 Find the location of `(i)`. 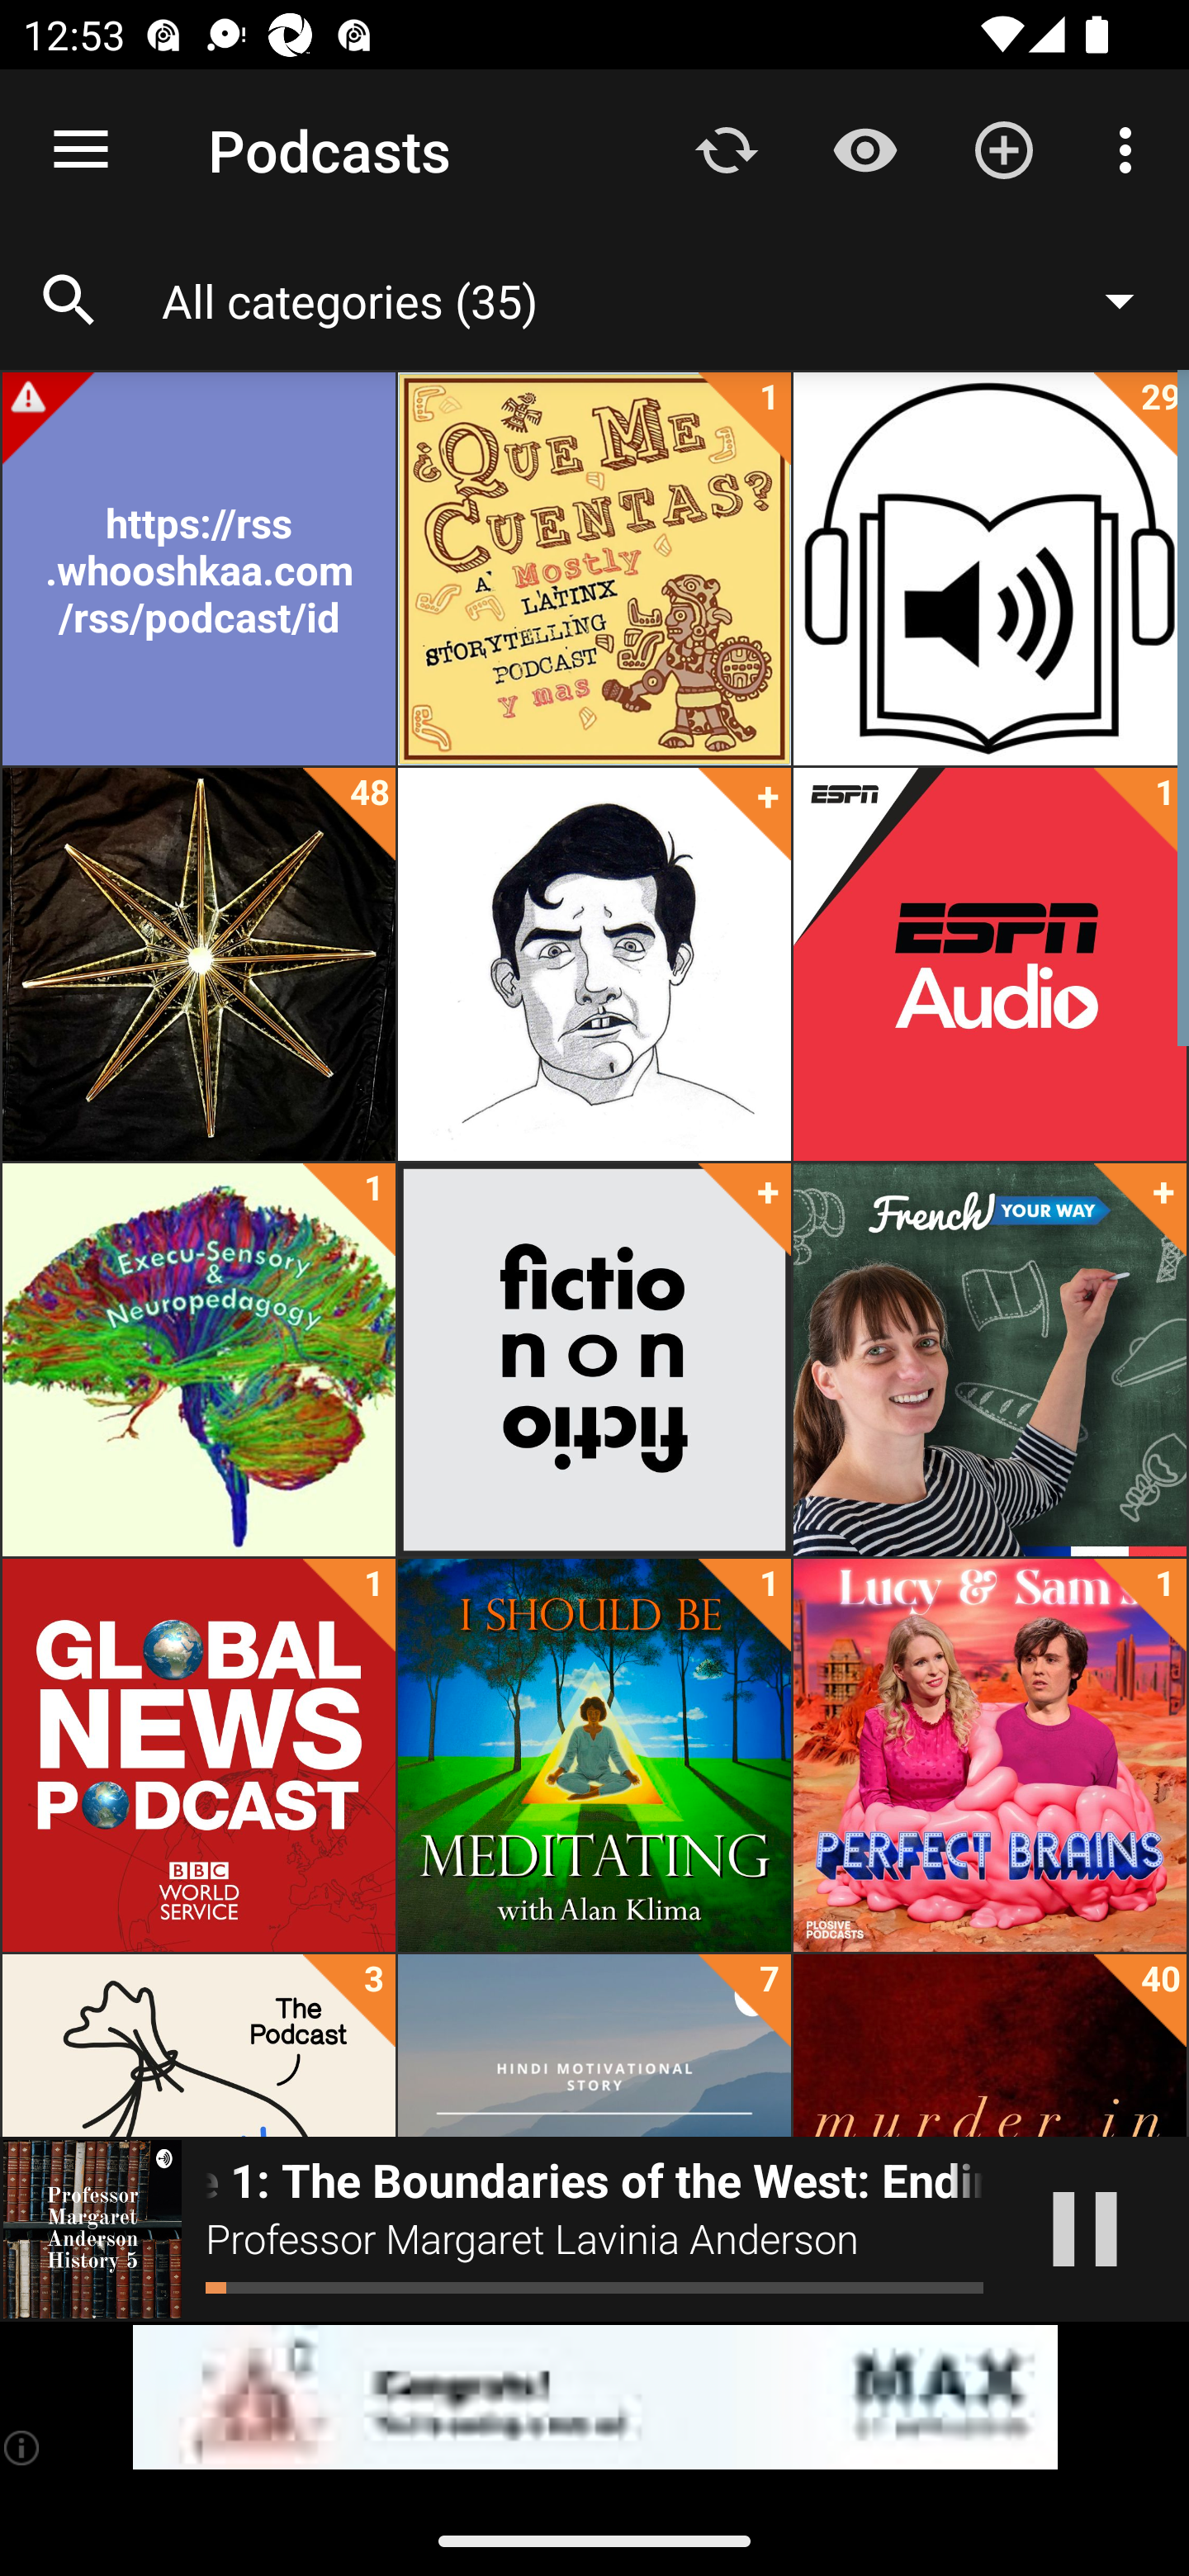

(i) is located at coordinates (23, 2447).